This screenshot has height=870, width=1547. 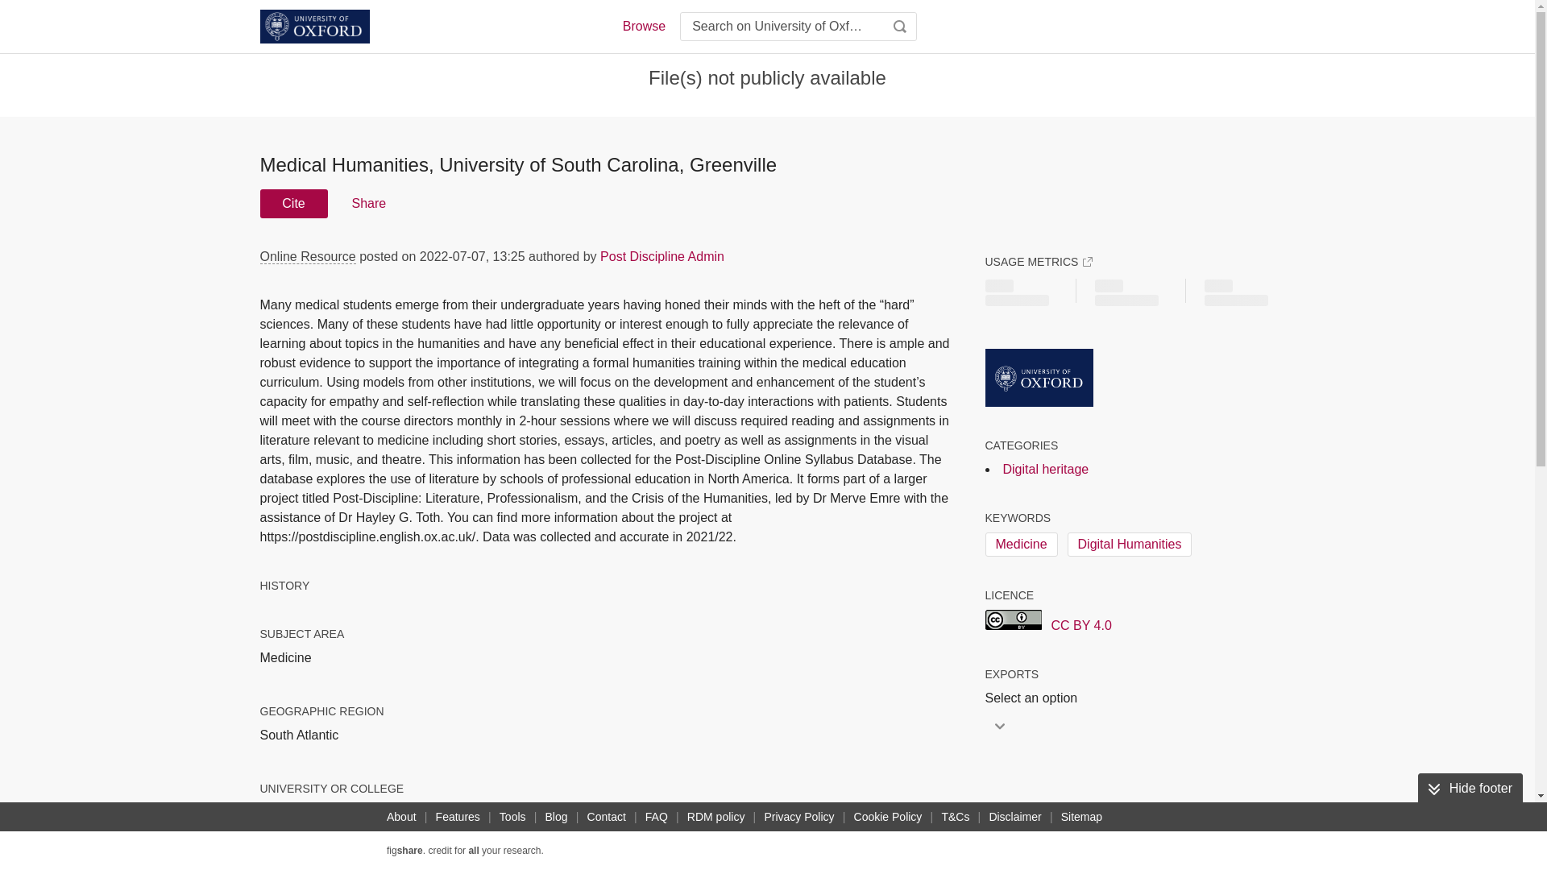 I want to click on Browse, so click(x=643, y=26).